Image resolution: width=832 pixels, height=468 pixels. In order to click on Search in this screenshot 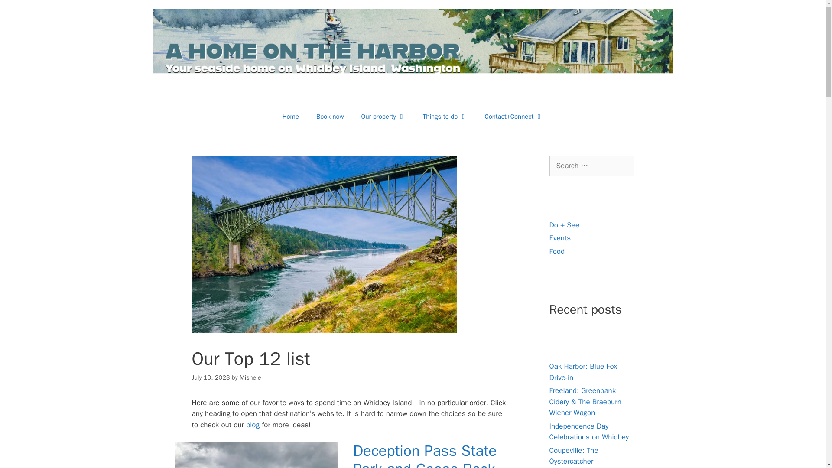, I will do `click(20, 10)`.